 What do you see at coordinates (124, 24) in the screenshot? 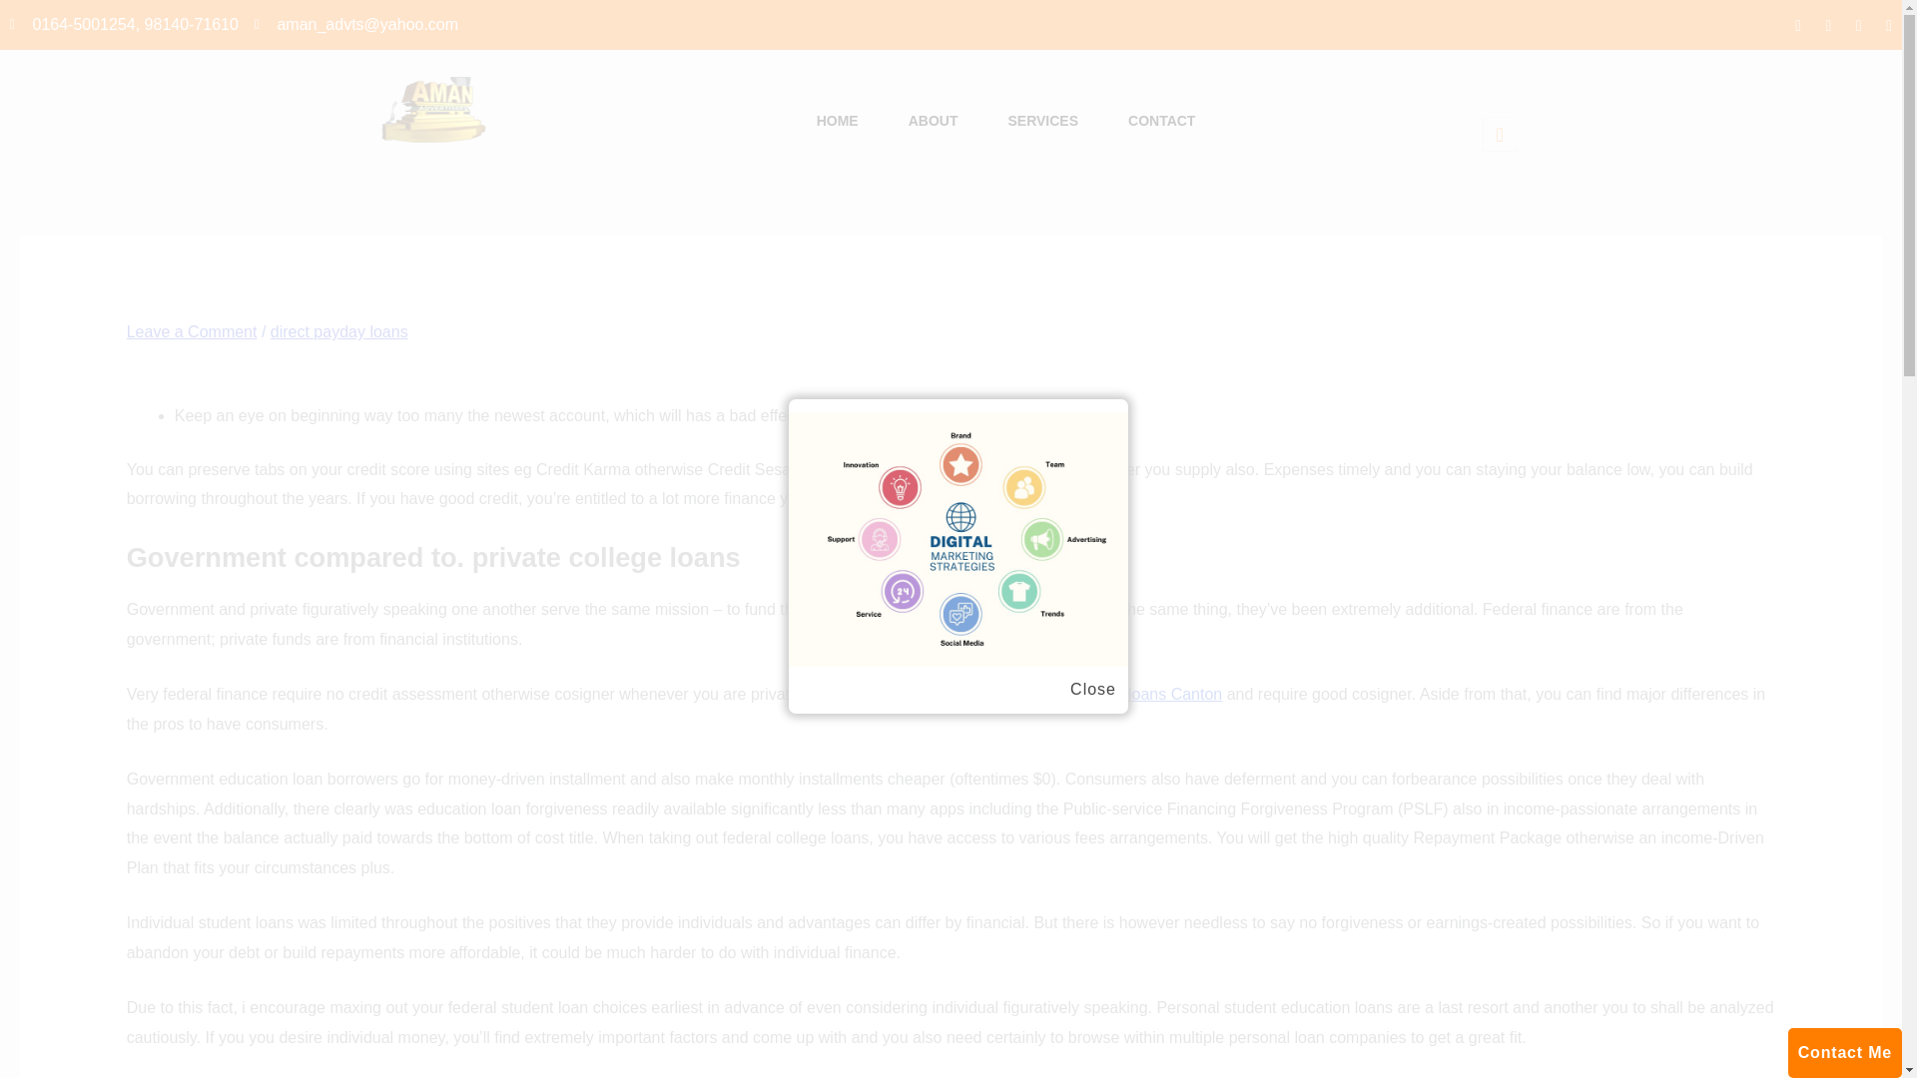
I see `0164-5001254, 98140-71610` at bounding box center [124, 24].